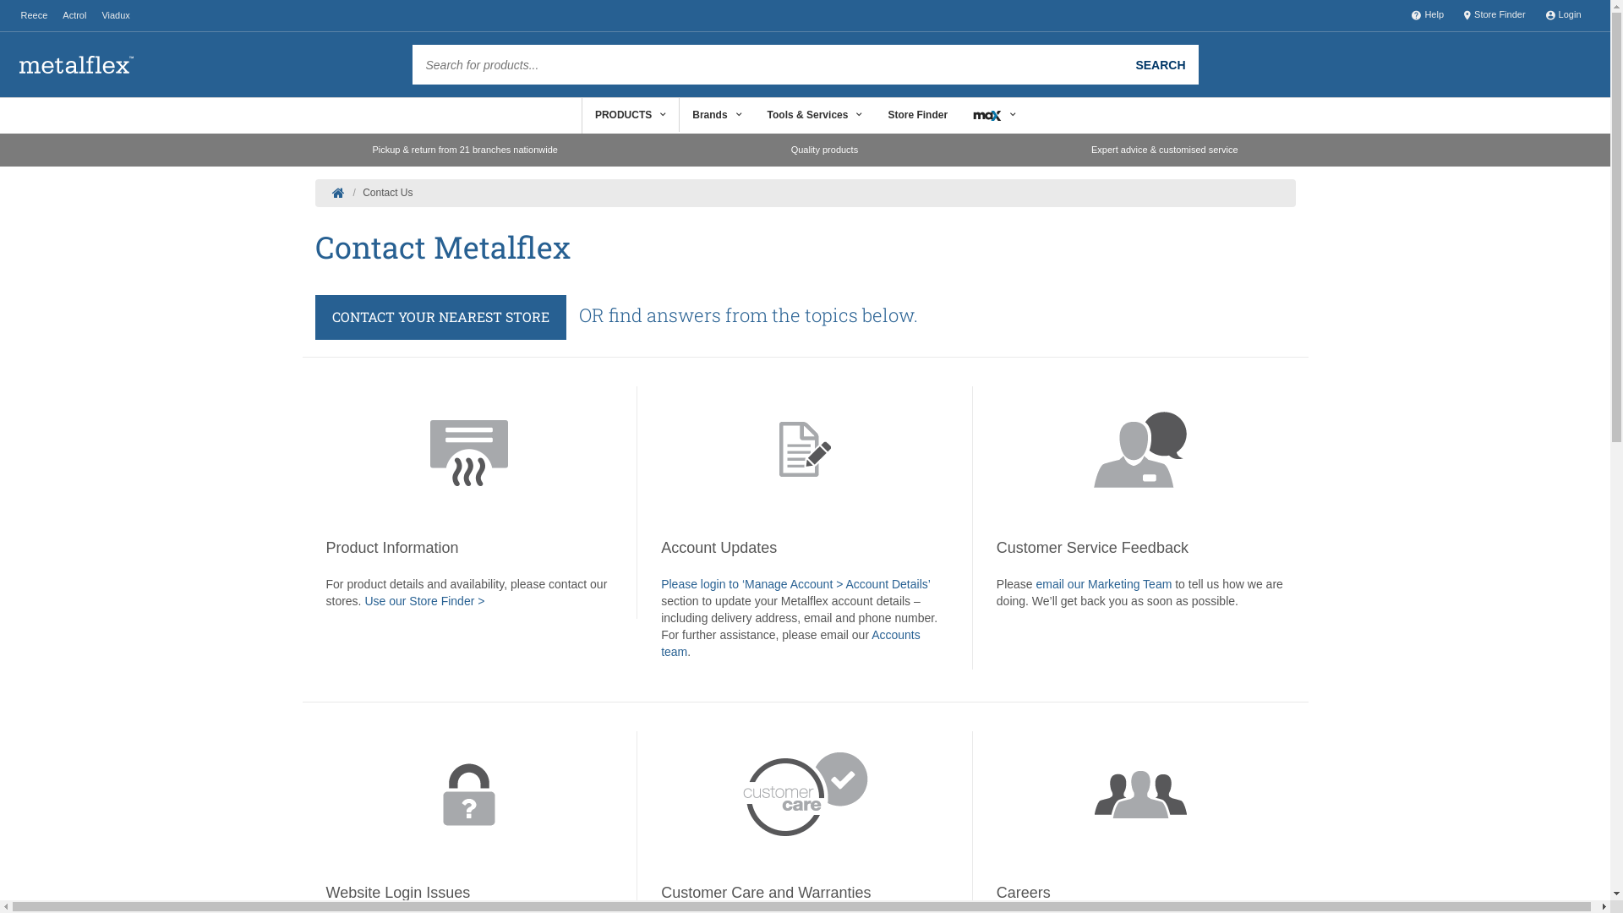 The height and width of the screenshot is (913, 1623). I want to click on email our Marketing Team, so click(1104, 584).